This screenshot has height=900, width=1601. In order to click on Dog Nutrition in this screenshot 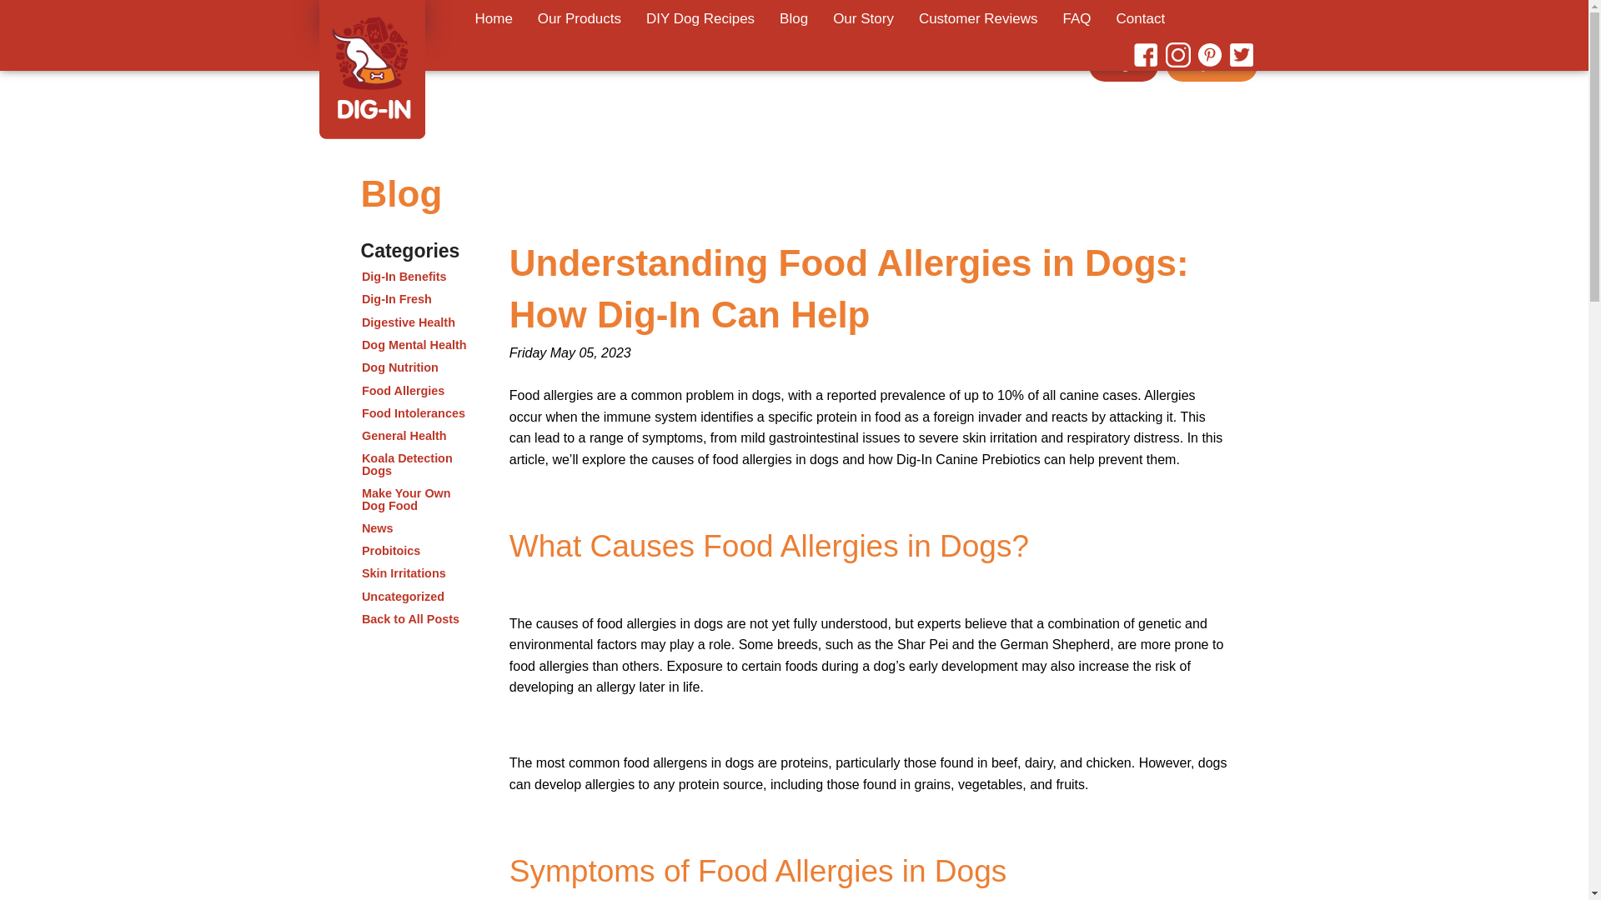, I will do `click(419, 368)`.